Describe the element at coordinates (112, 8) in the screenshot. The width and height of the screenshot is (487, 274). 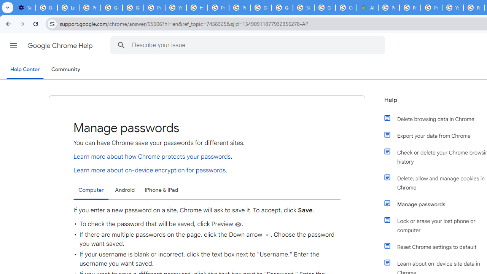
I see `Google Account Help` at that location.